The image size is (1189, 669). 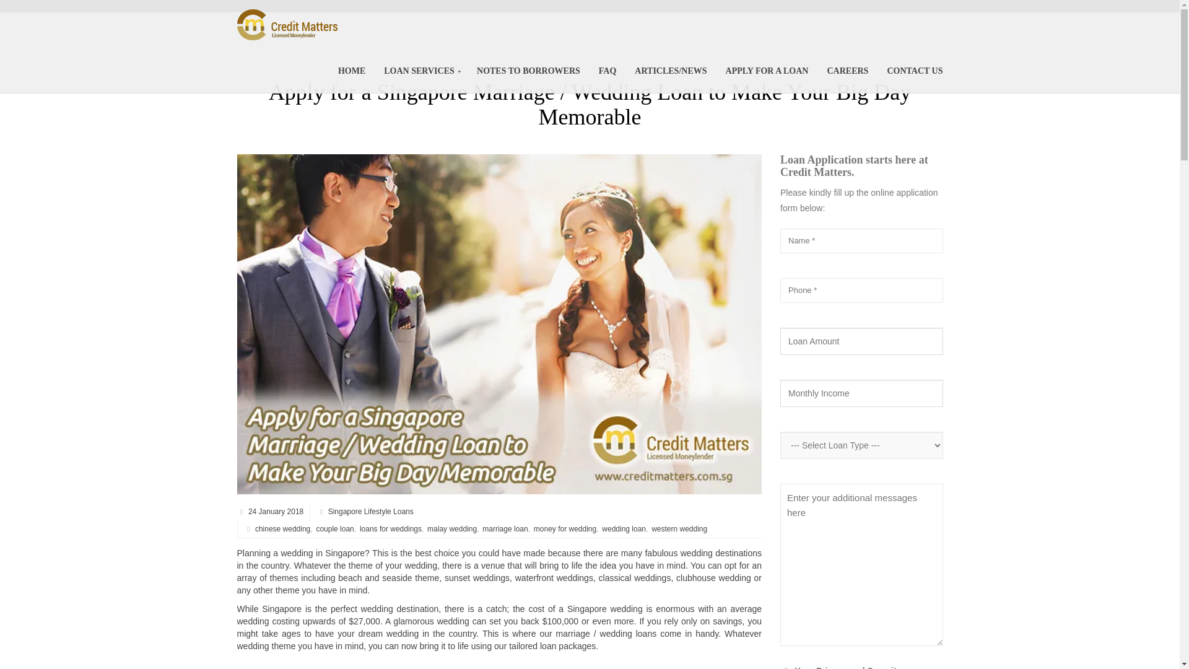 I want to click on loans for weddings, so click(x=390, y=528).